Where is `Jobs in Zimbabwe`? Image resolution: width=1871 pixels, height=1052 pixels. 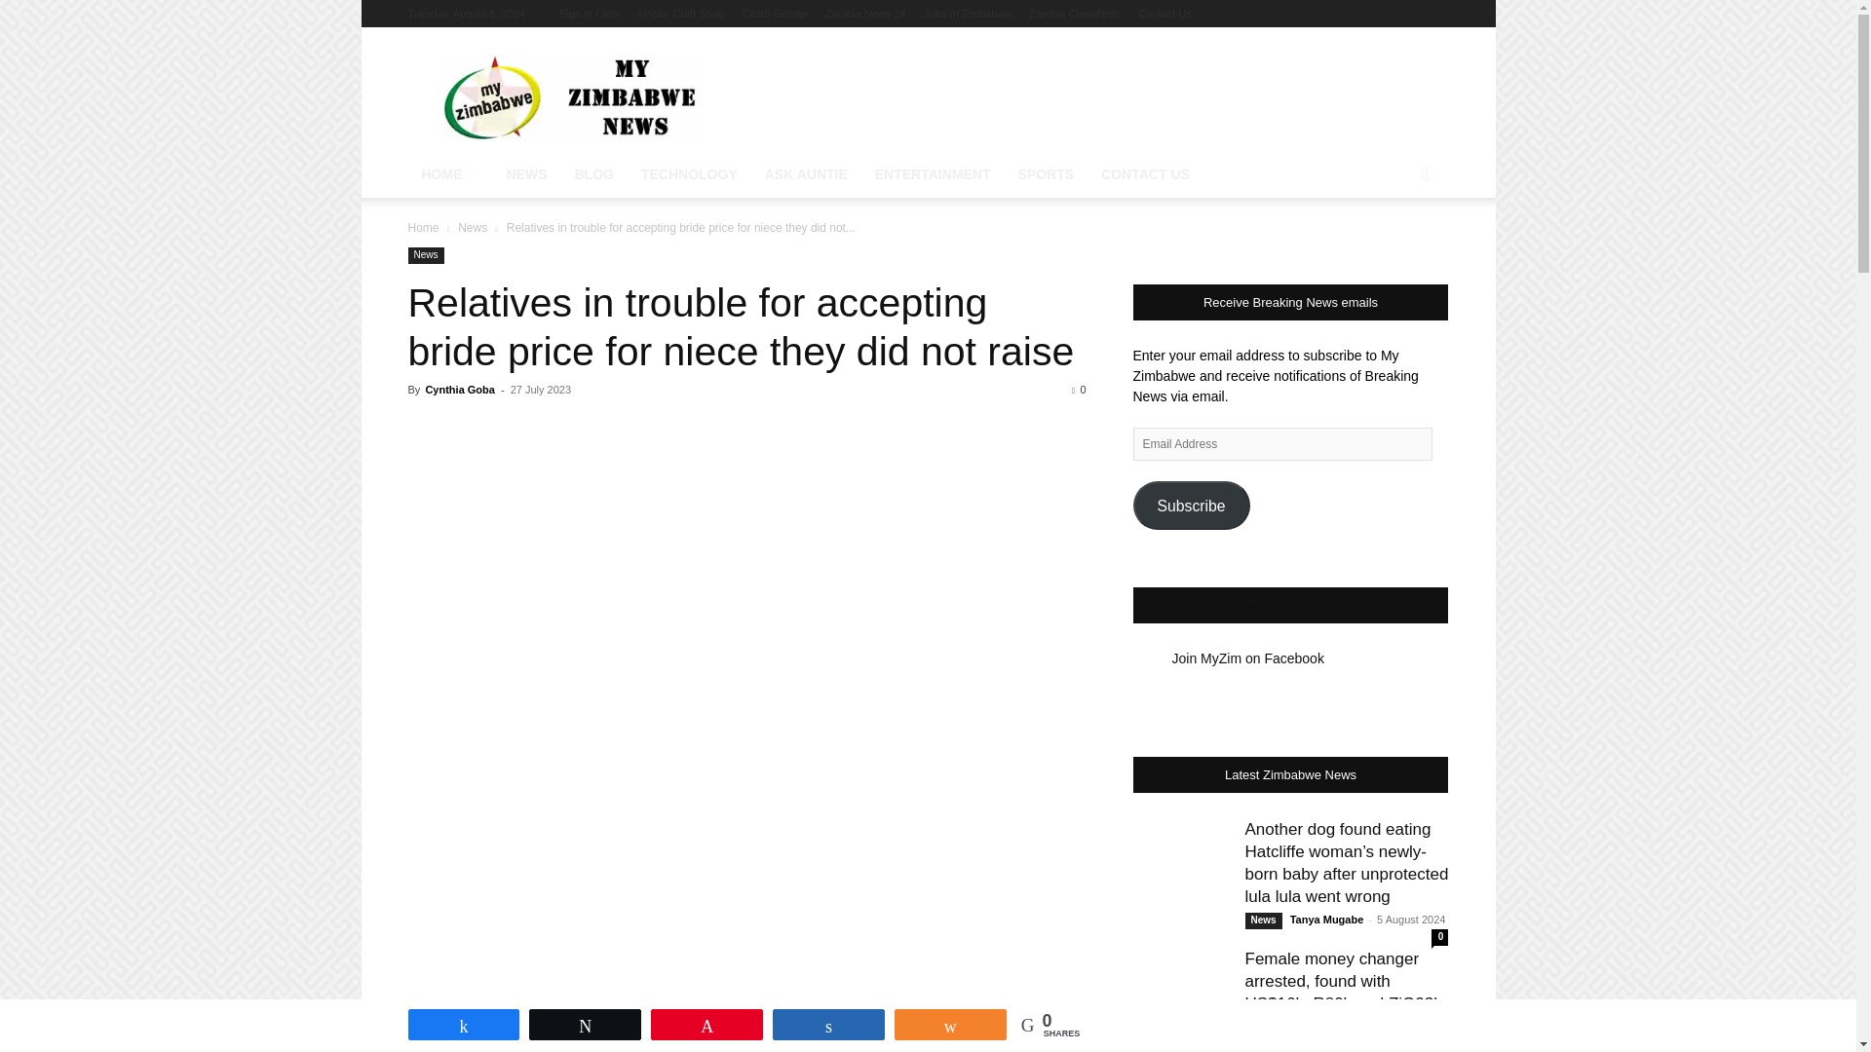 Jobs in Zimbabwe is located at coordinates (968, 14).